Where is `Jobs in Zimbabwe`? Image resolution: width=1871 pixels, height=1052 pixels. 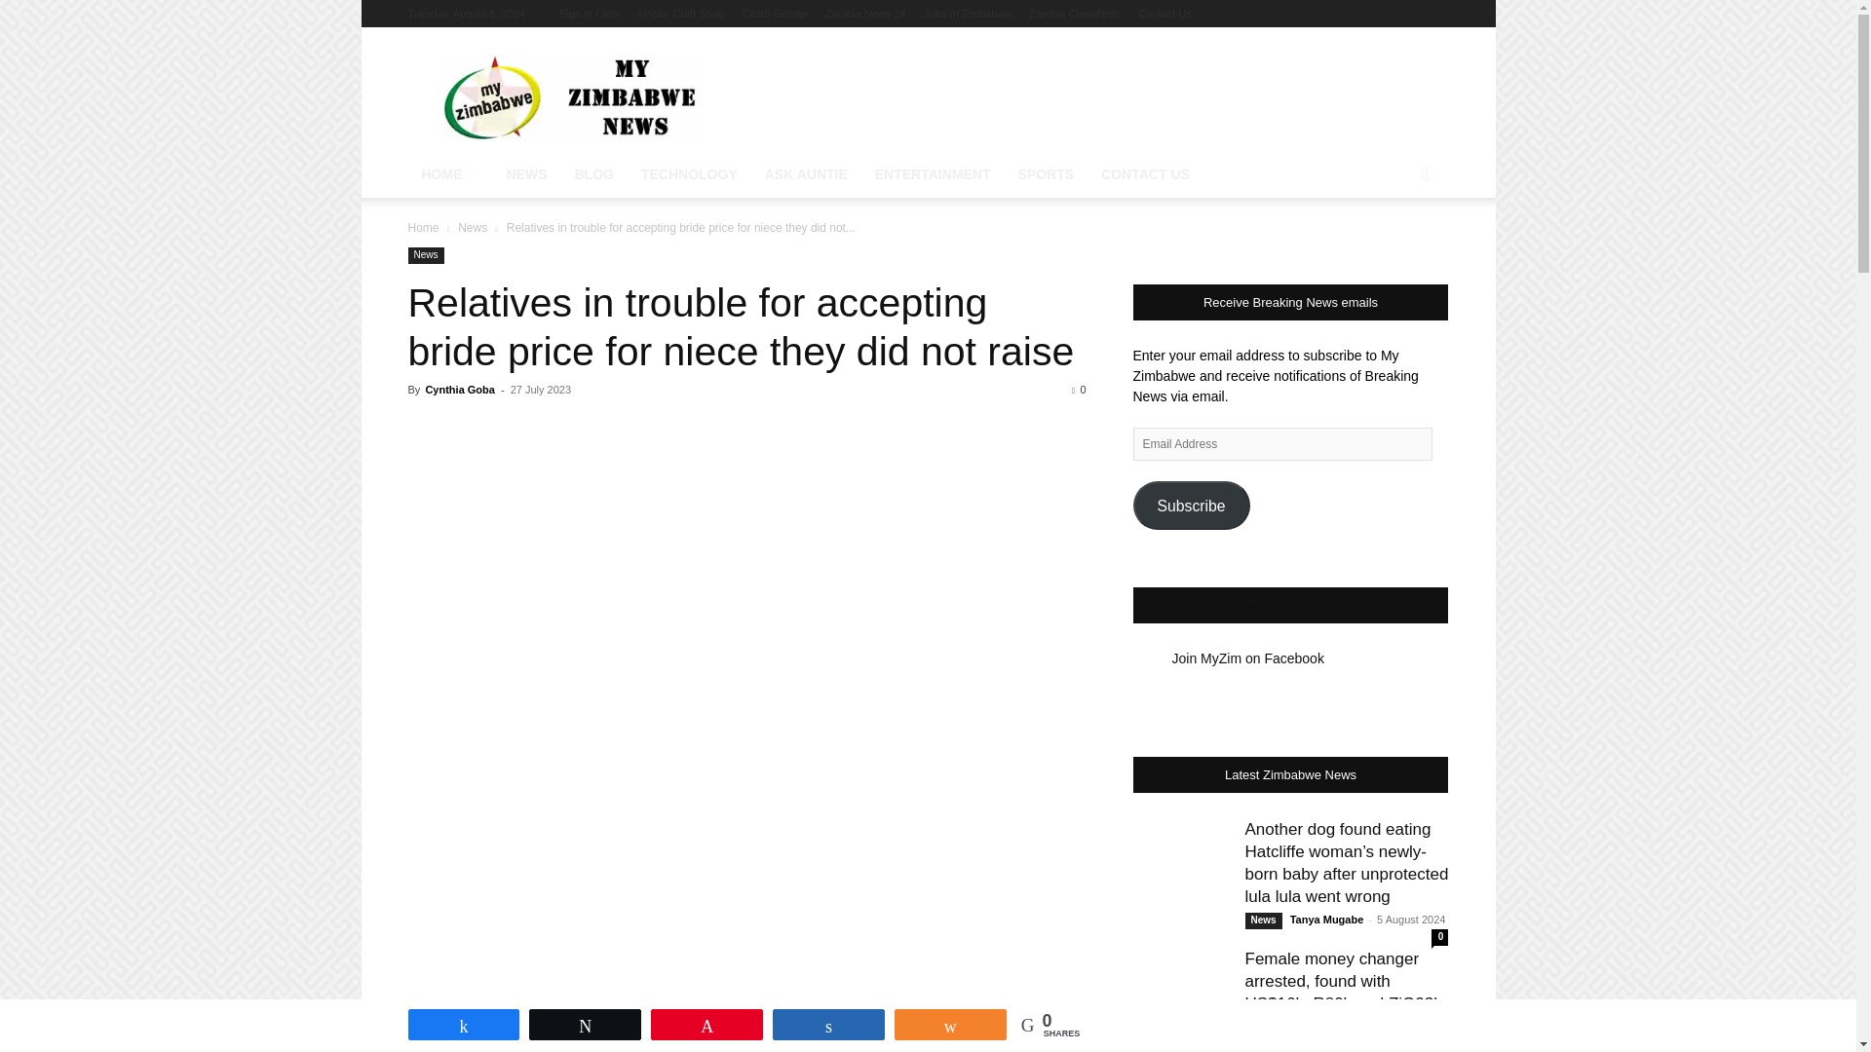 Jobs in Zimbabwe is located at coordinates (968, 14).